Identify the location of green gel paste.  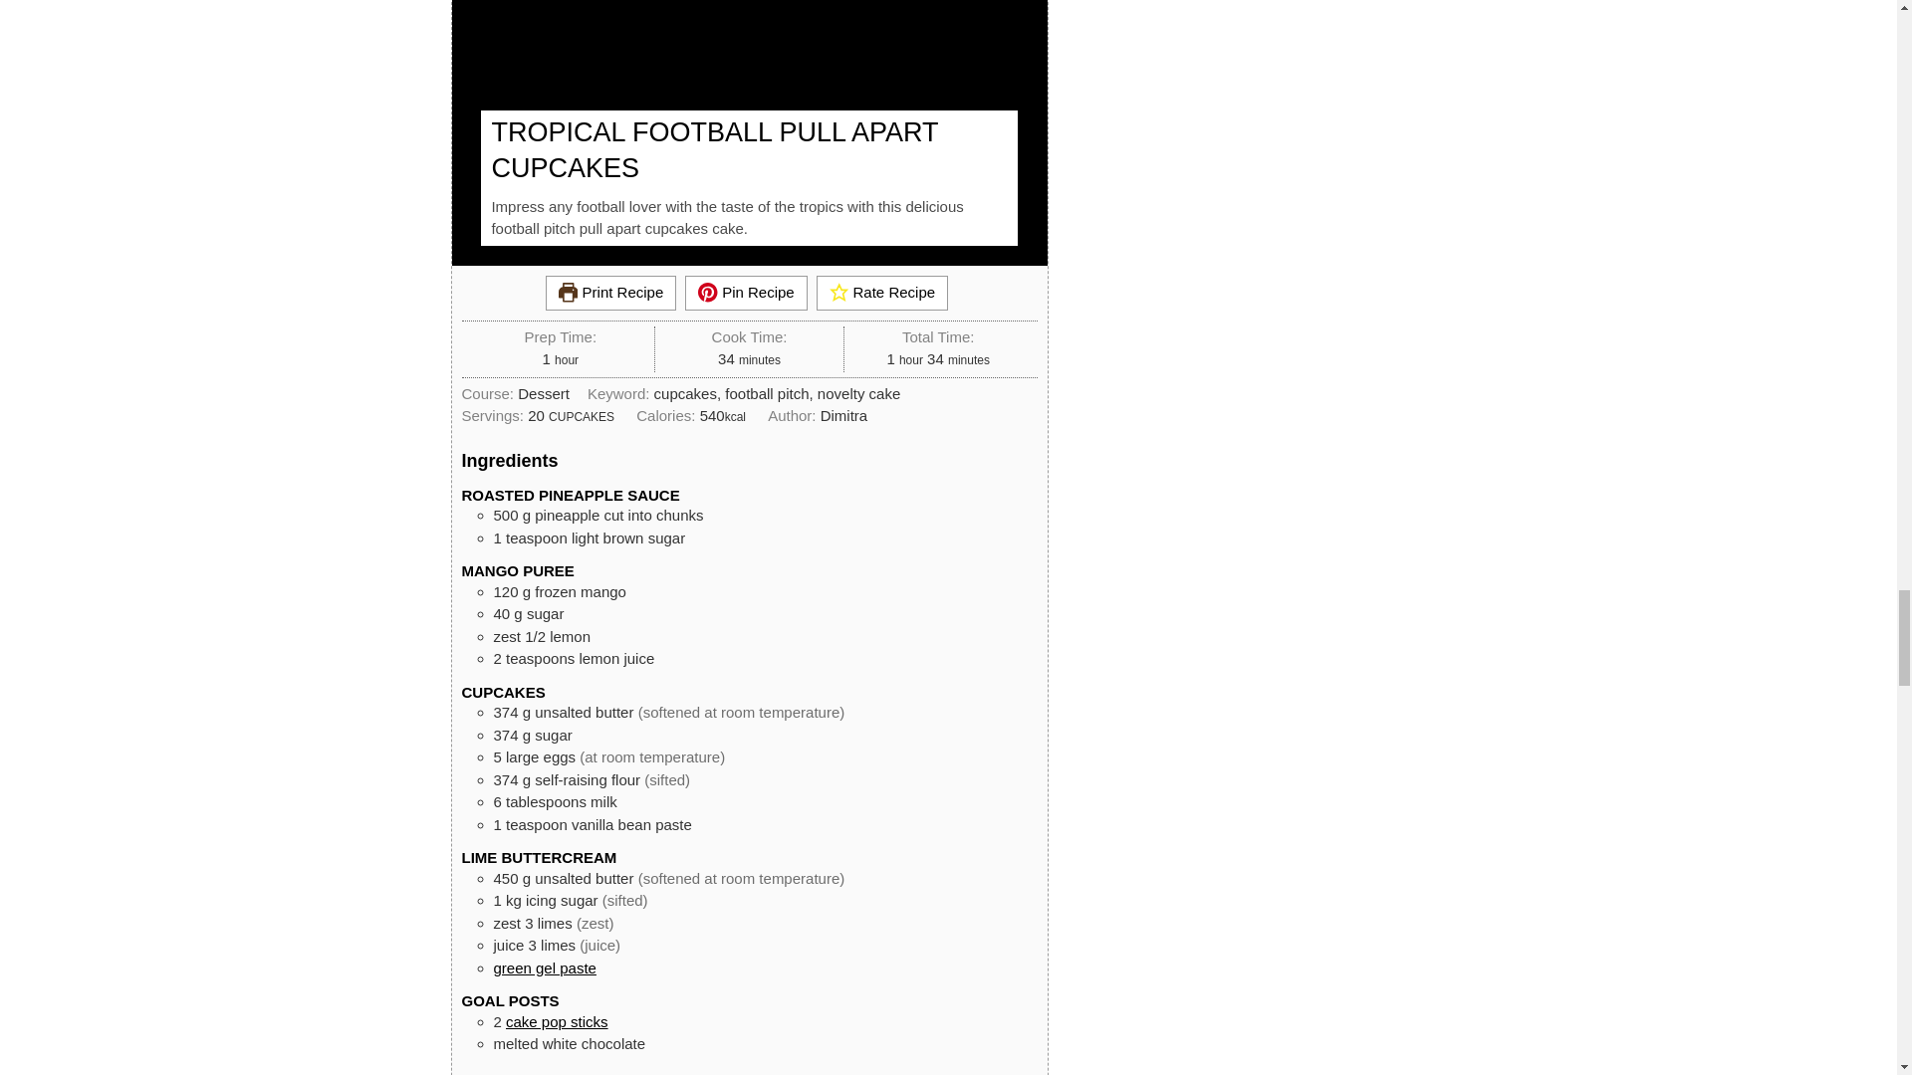
(545, 967).